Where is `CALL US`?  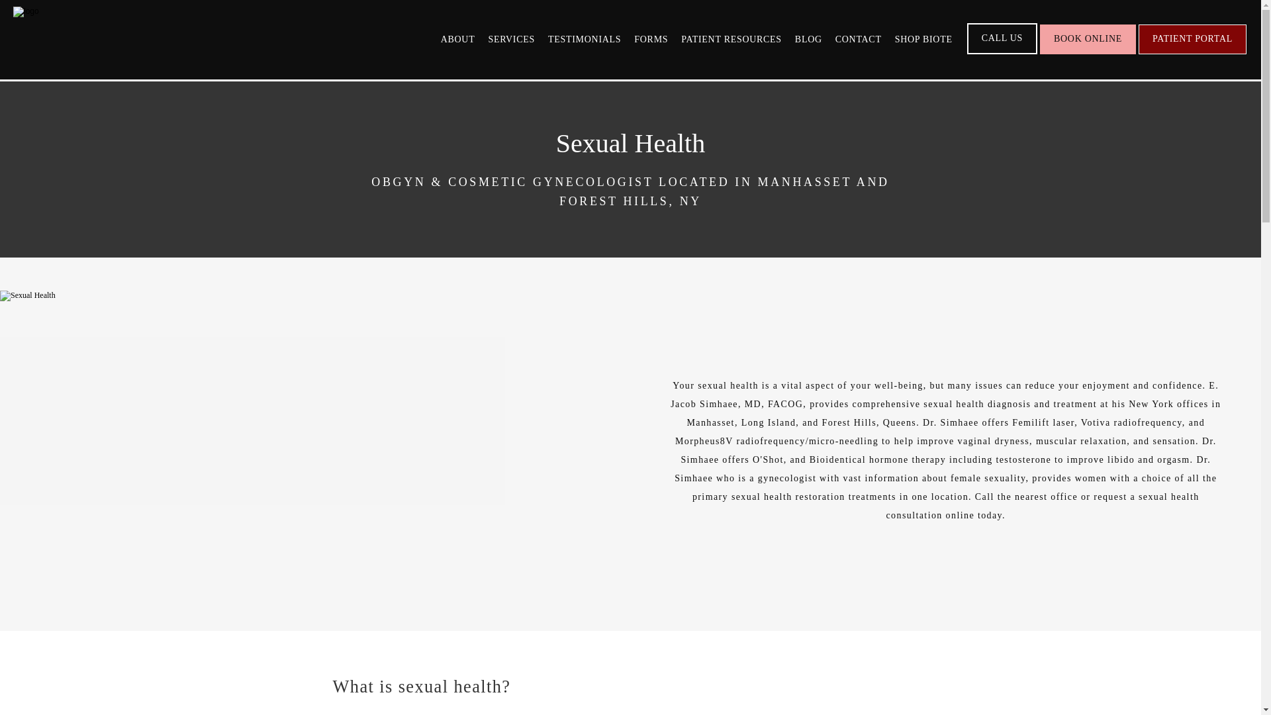
CALL US is located at coordinates (1002, 53).